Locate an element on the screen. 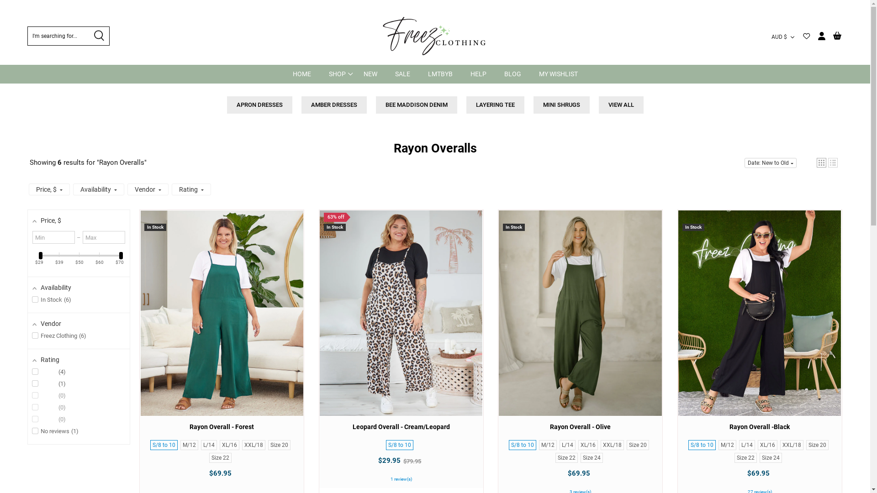  I'm searching for... is located at coordinates (69, 36).